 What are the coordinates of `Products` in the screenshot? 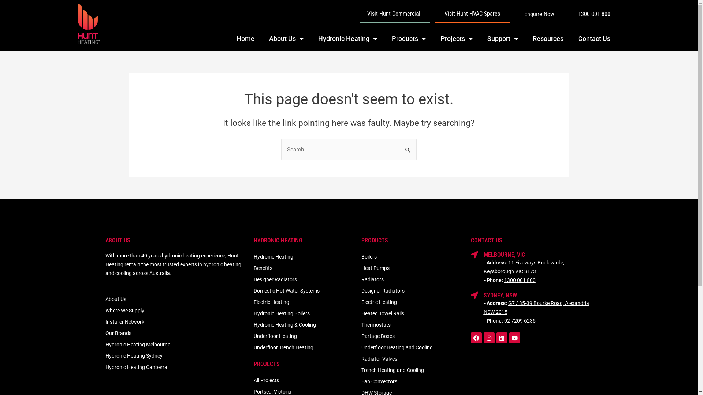 It's located at (409, 39).